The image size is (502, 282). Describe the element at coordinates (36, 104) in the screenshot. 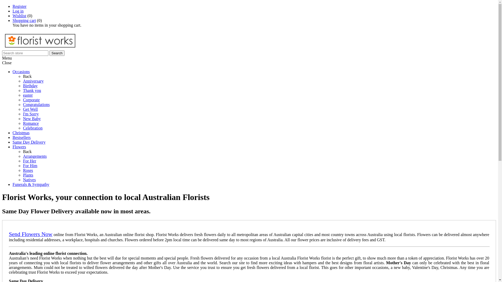

I see `Congratulations` at that location.